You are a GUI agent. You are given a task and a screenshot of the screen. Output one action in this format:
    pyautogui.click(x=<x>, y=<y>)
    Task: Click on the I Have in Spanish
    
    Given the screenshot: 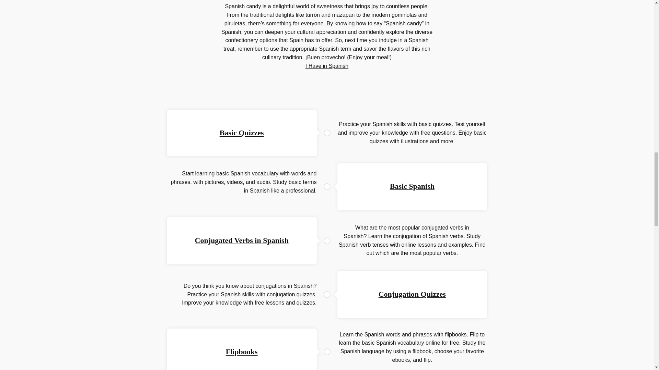 What is the action you would take?
    pyautogui.click(x=327, y=66)
    